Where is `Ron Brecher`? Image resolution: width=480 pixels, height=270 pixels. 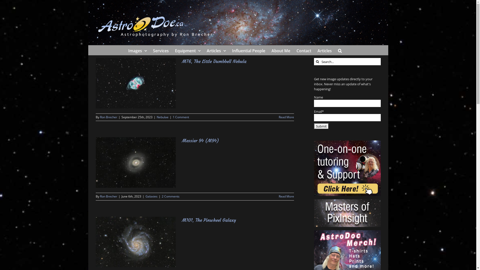 Ron Brecher is located at coordinates (108, 117).